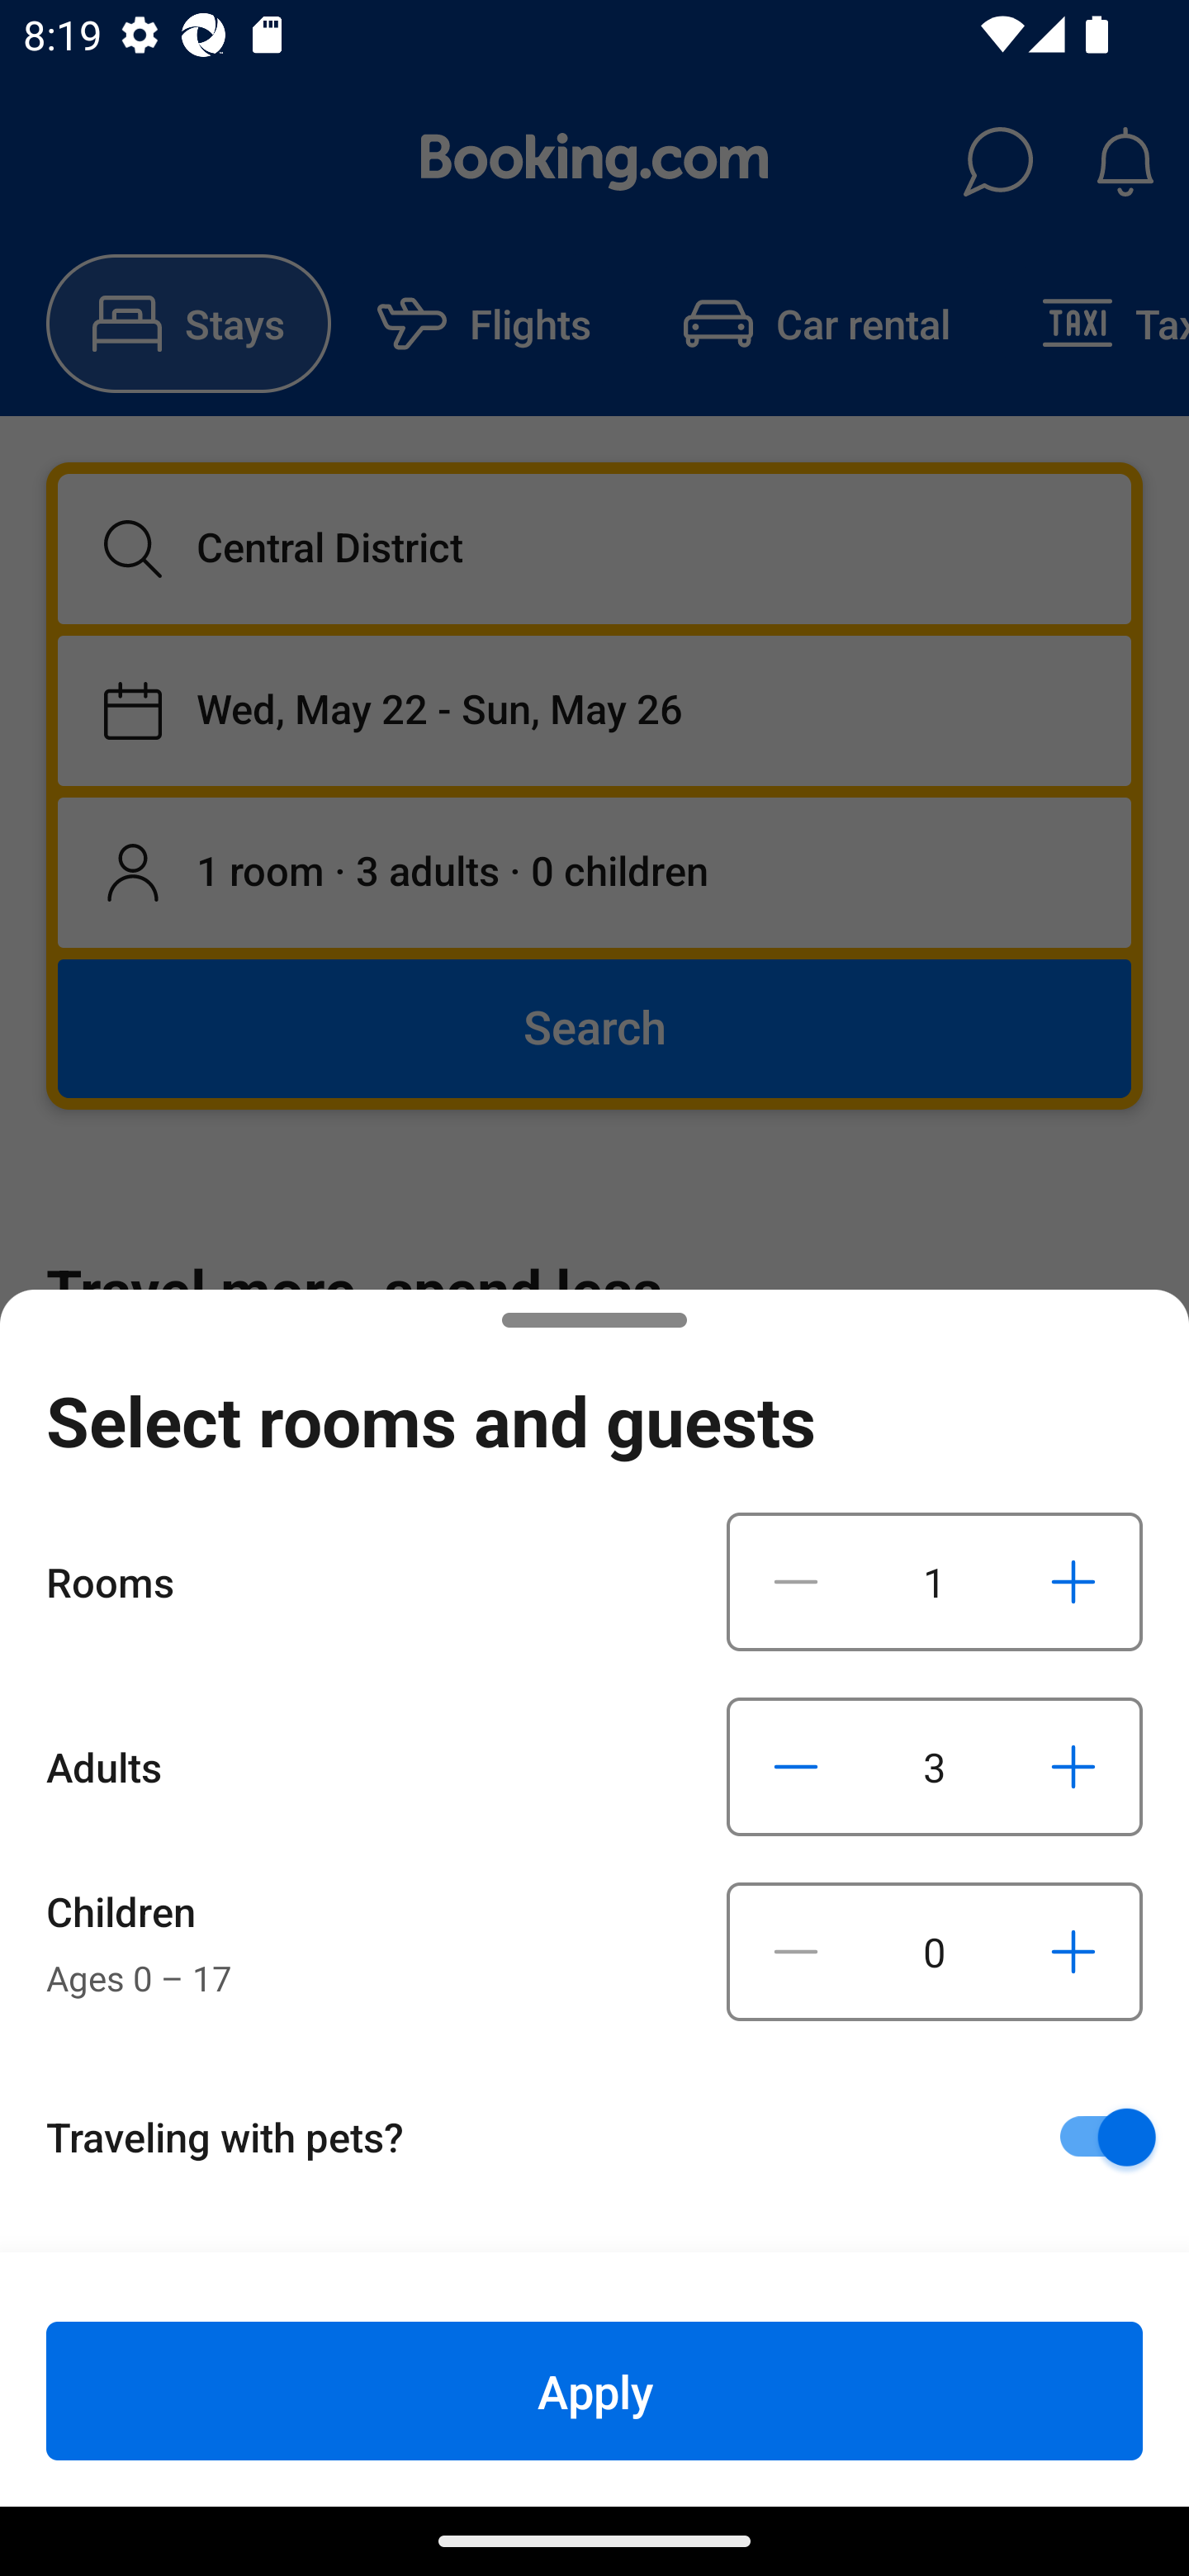  I want to click on Decrease, so click(796, 1952).